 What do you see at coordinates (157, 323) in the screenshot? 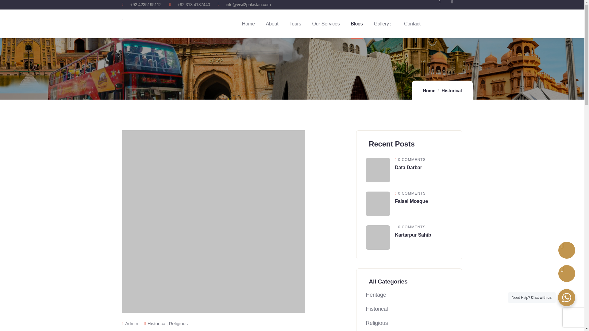
I see `Historical` at bounding box center [157, 323].